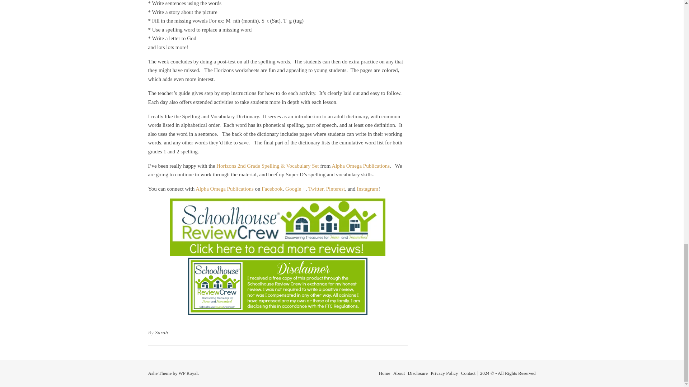 Image resolution: width=689 pixels, height=387 pixels. Describe the element at coordinates (161, 333) in the screenshot. I see `Sarah` at that location.